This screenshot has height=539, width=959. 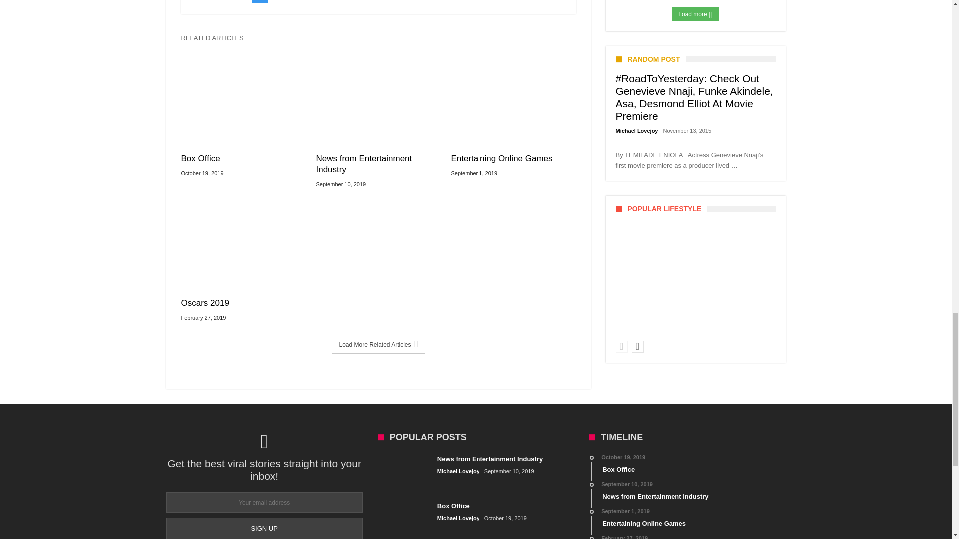 I want to click on News from Entertainment Industry, so click(x=378, y=164).